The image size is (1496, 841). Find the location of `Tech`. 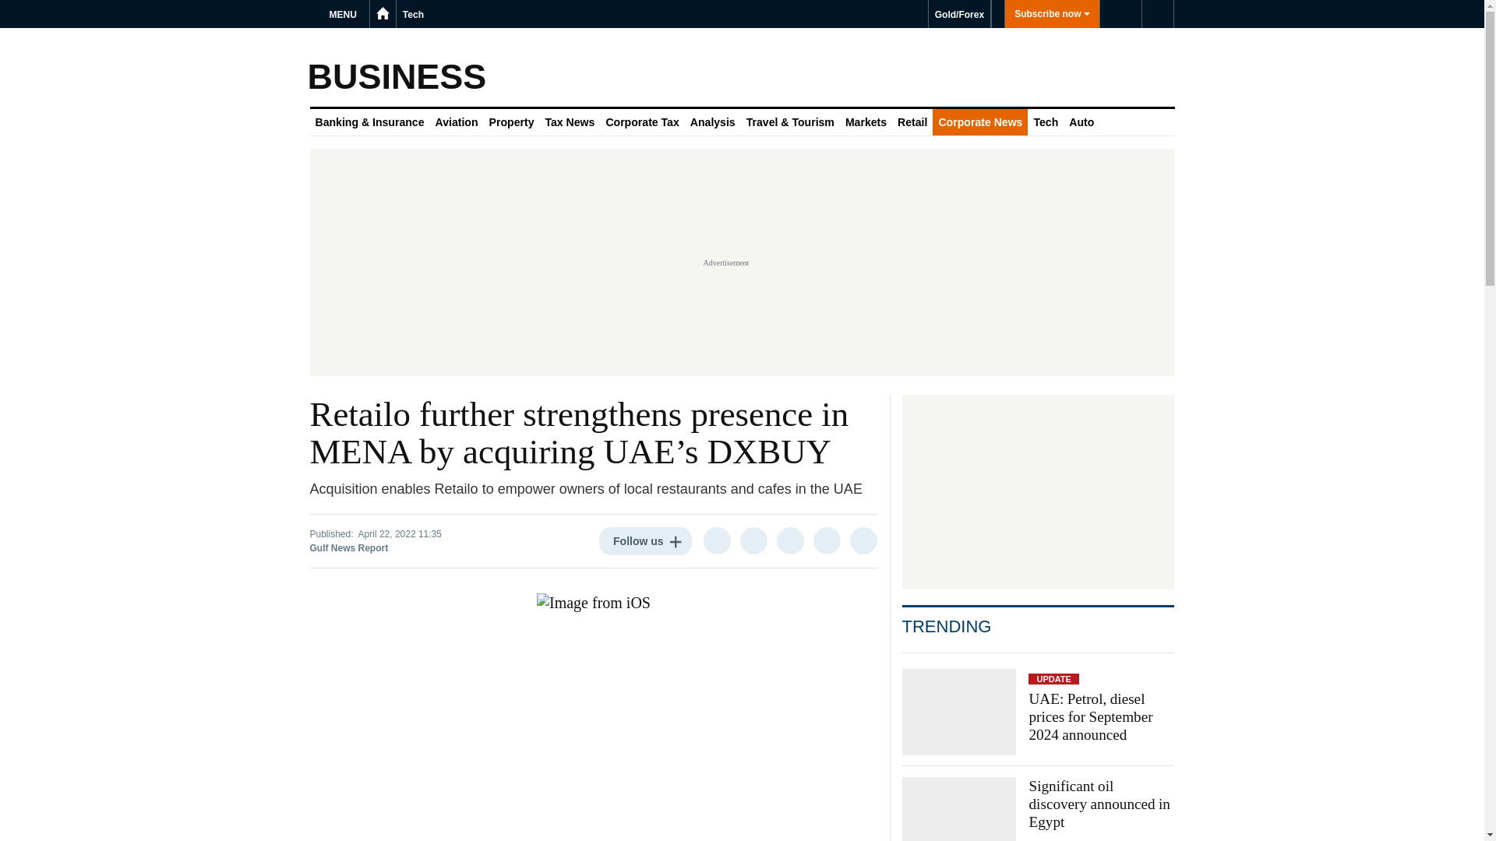

Tech is located at coordinates (413, 14).